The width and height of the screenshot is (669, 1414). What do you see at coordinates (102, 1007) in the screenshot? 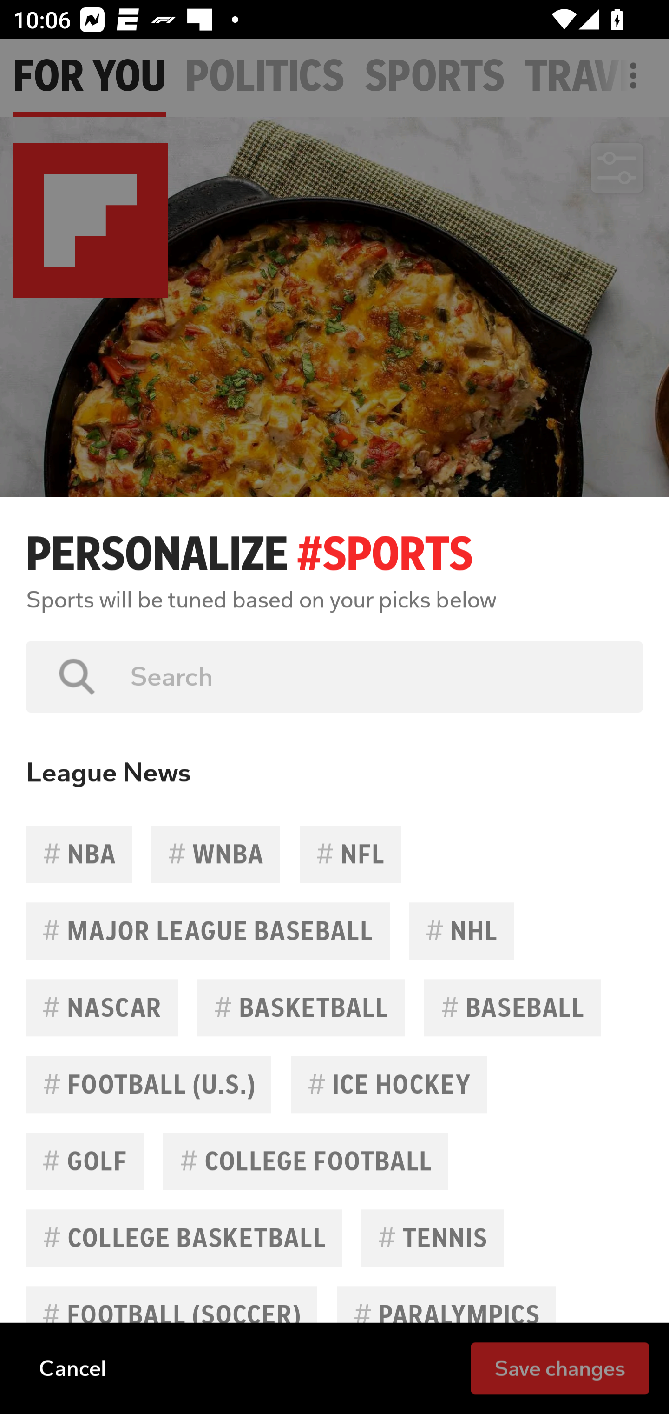
I see `# NASCAR` at bounding box center [102, 1007].